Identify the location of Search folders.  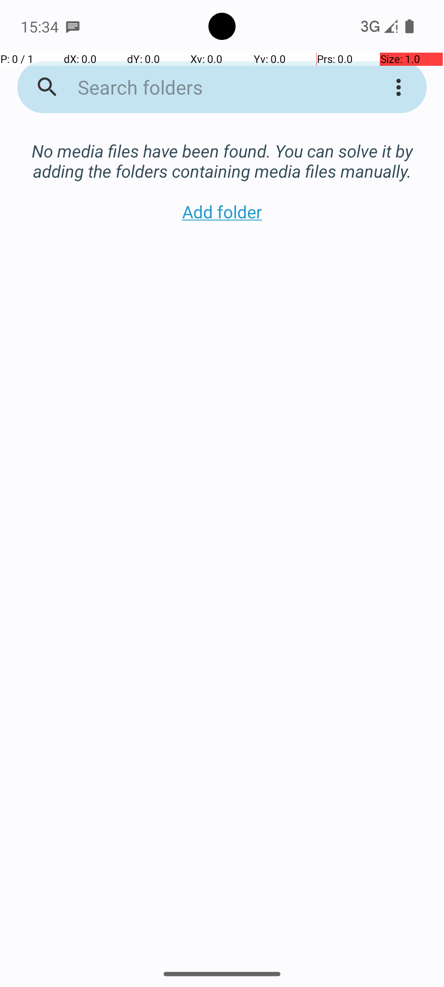
(211, 87).